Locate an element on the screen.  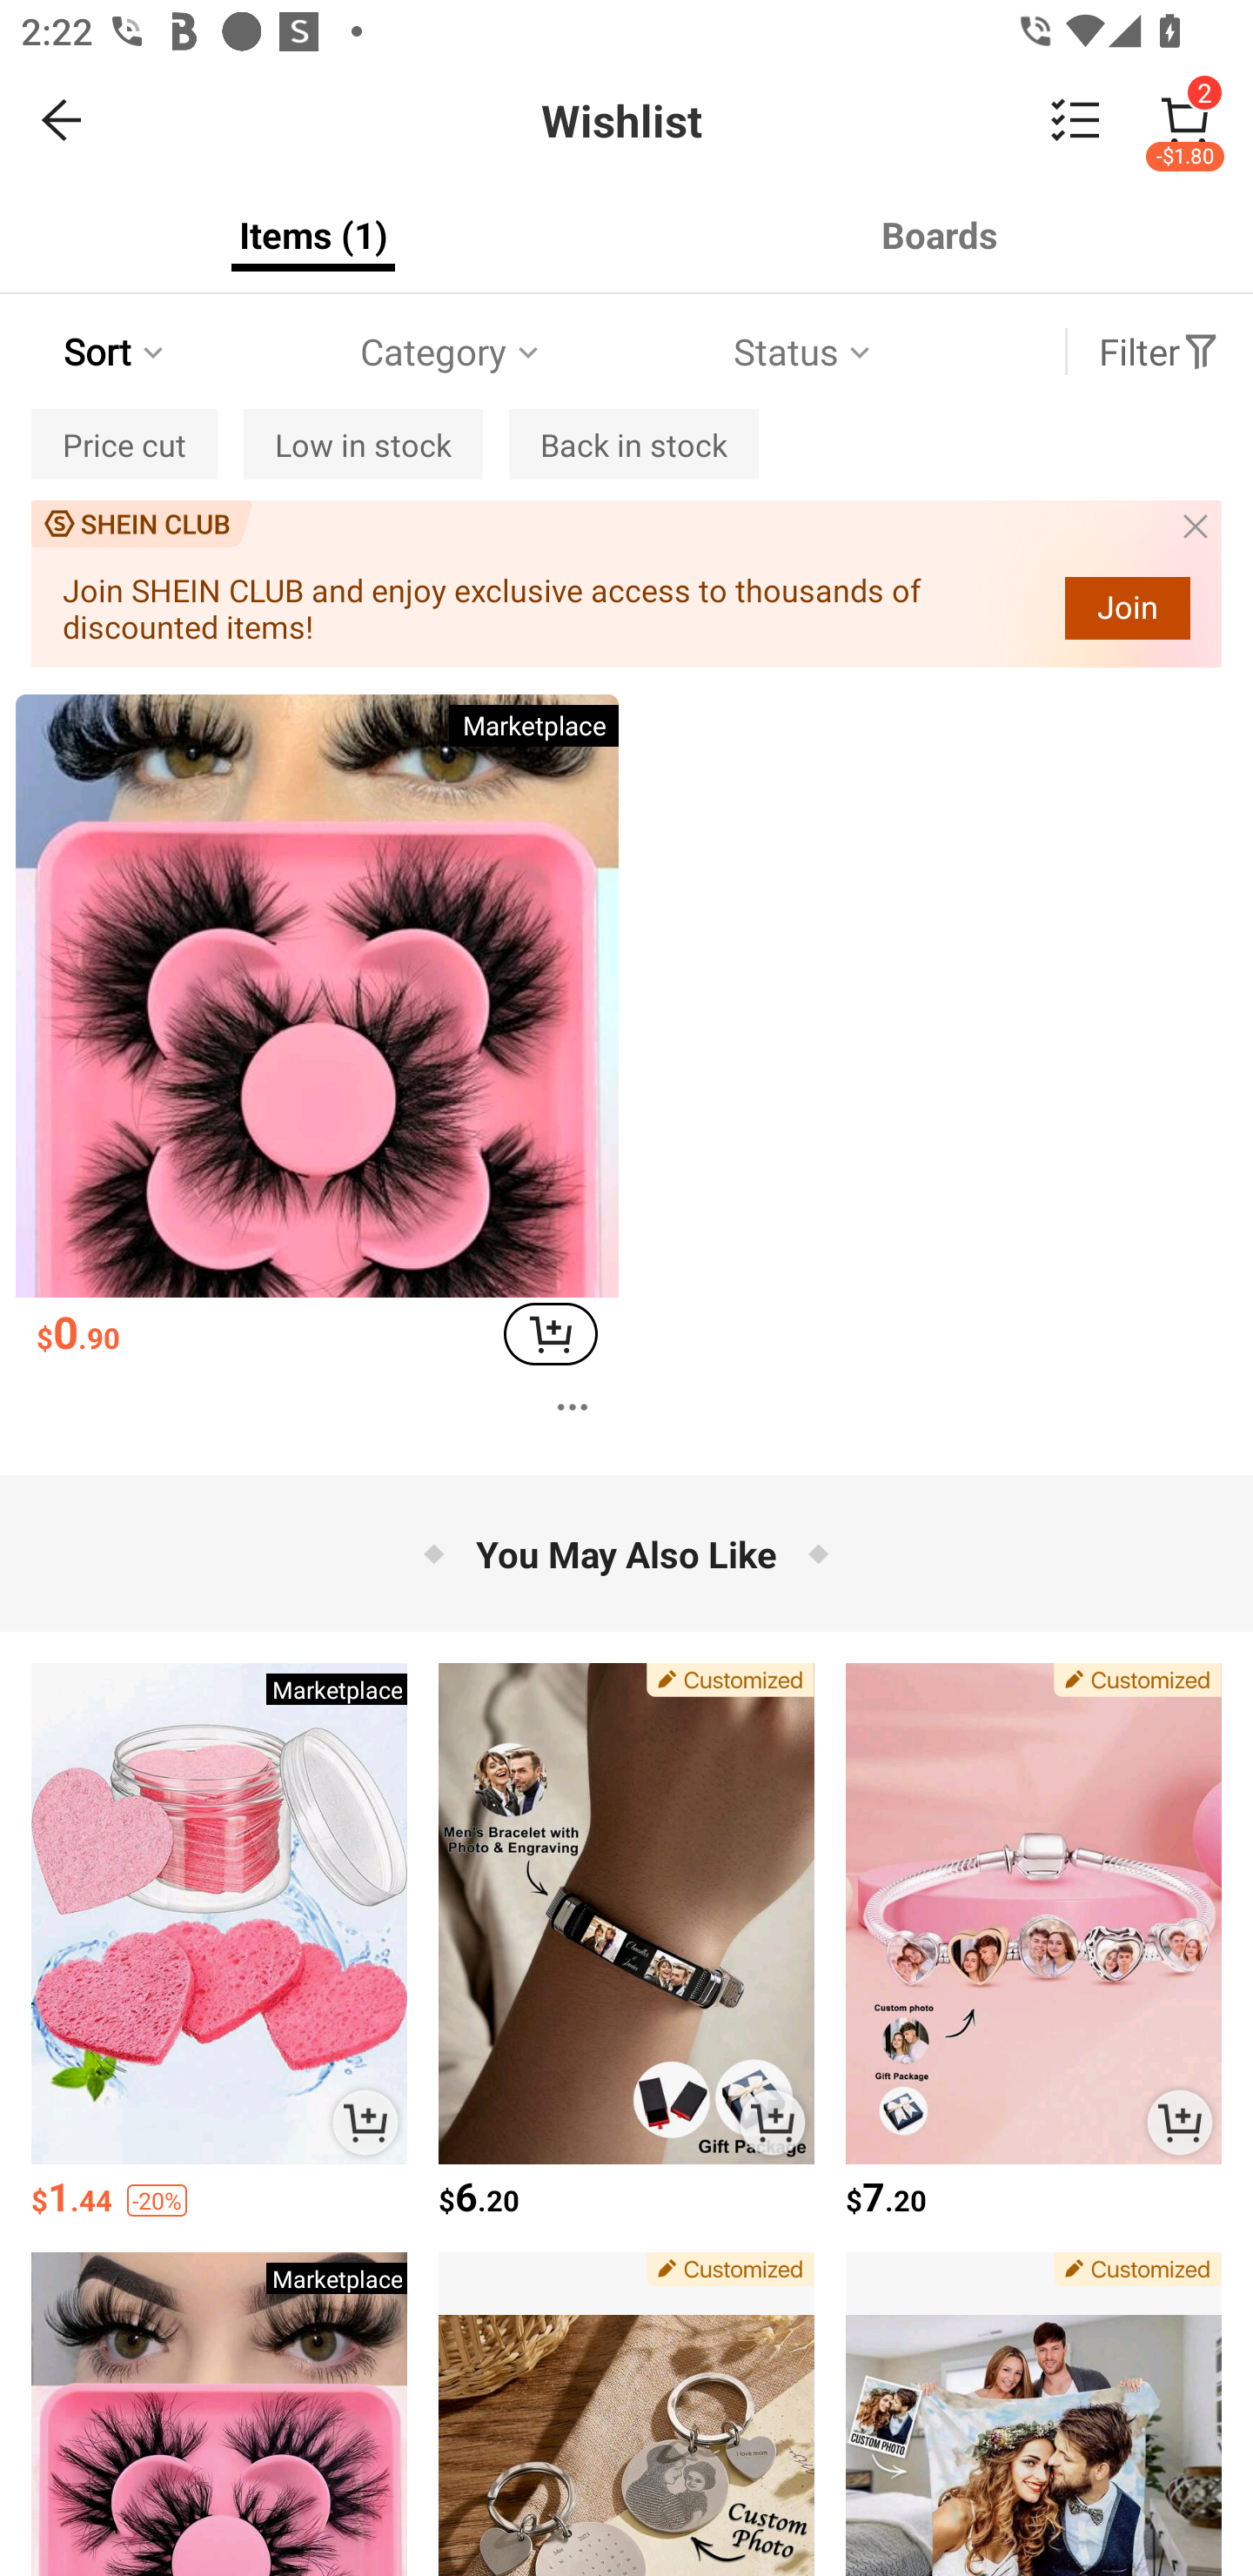
Category is located at coordinates (452, 352).